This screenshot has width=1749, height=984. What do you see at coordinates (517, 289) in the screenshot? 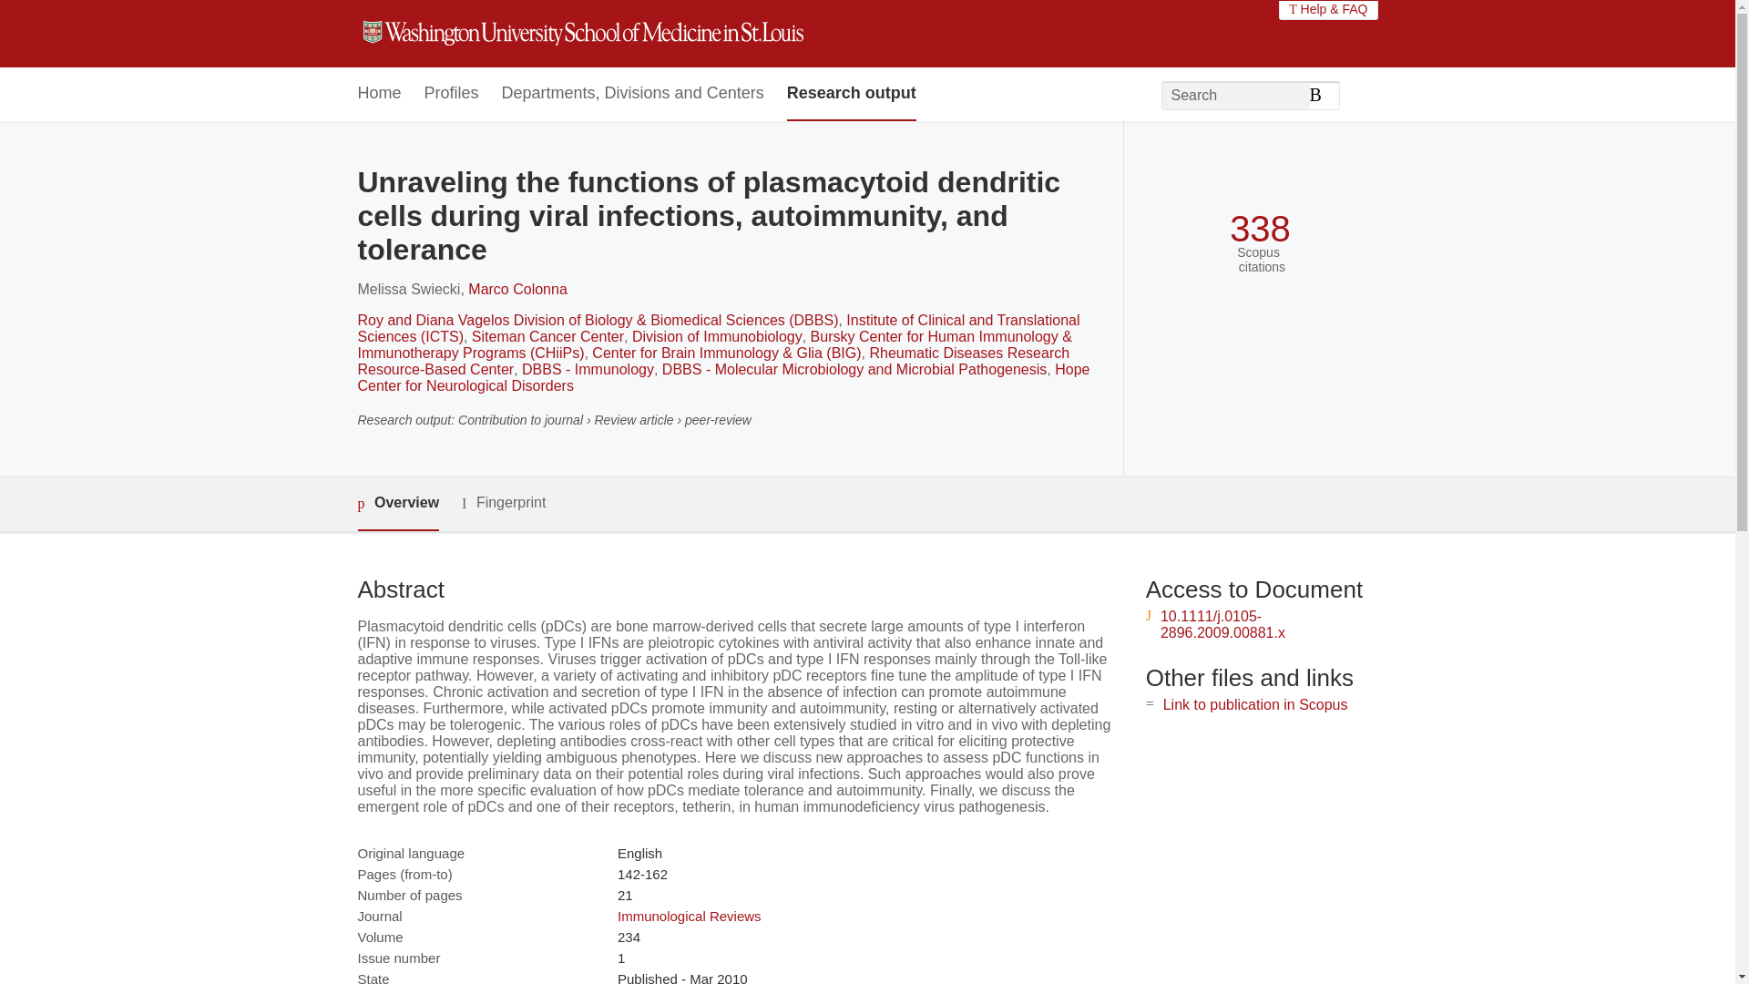
I see `Marco Colonna` at bounding box center [517, 289].